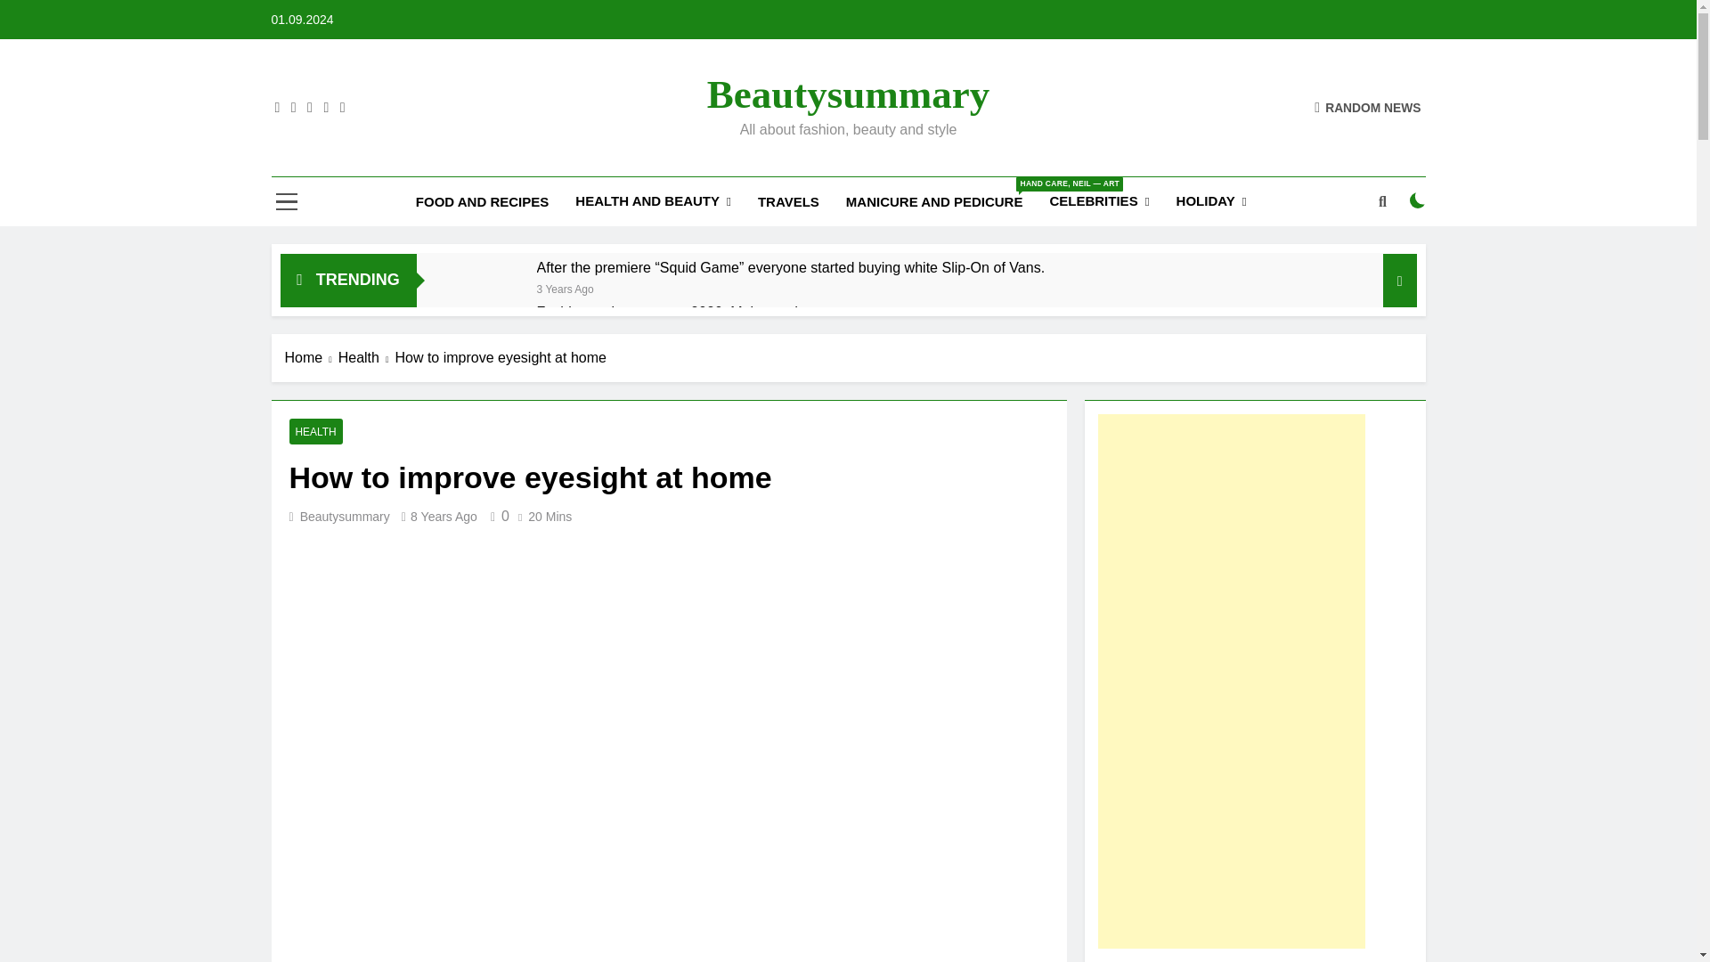  Describe the element at coordinates (1211, 201) in the screenshot. I see `HOLIDAY` at that location.